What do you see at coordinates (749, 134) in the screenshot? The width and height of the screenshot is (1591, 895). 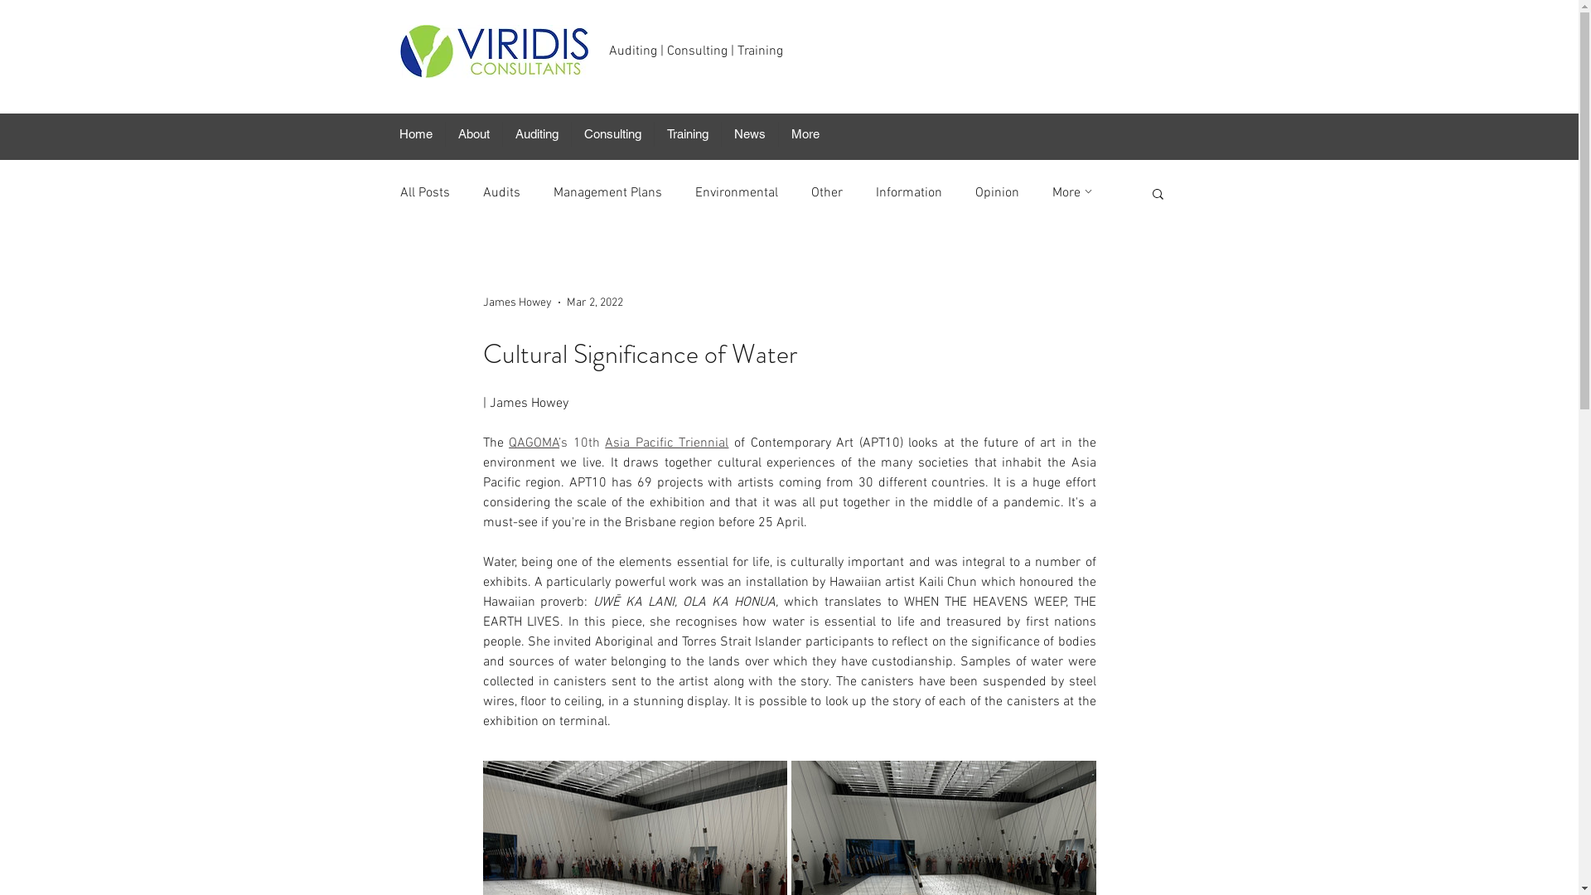 I see `News` at bounding box center [749, 134].